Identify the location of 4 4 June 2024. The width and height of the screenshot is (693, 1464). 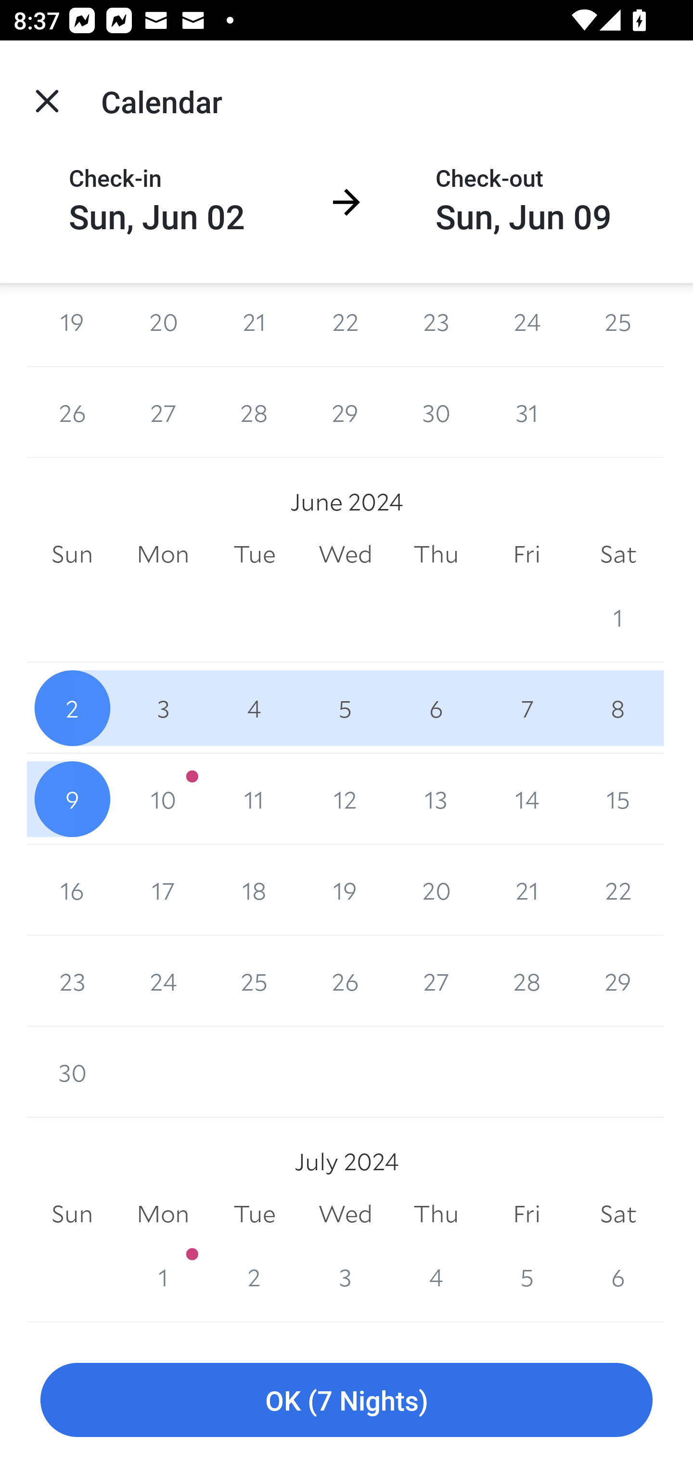
(254, 708).